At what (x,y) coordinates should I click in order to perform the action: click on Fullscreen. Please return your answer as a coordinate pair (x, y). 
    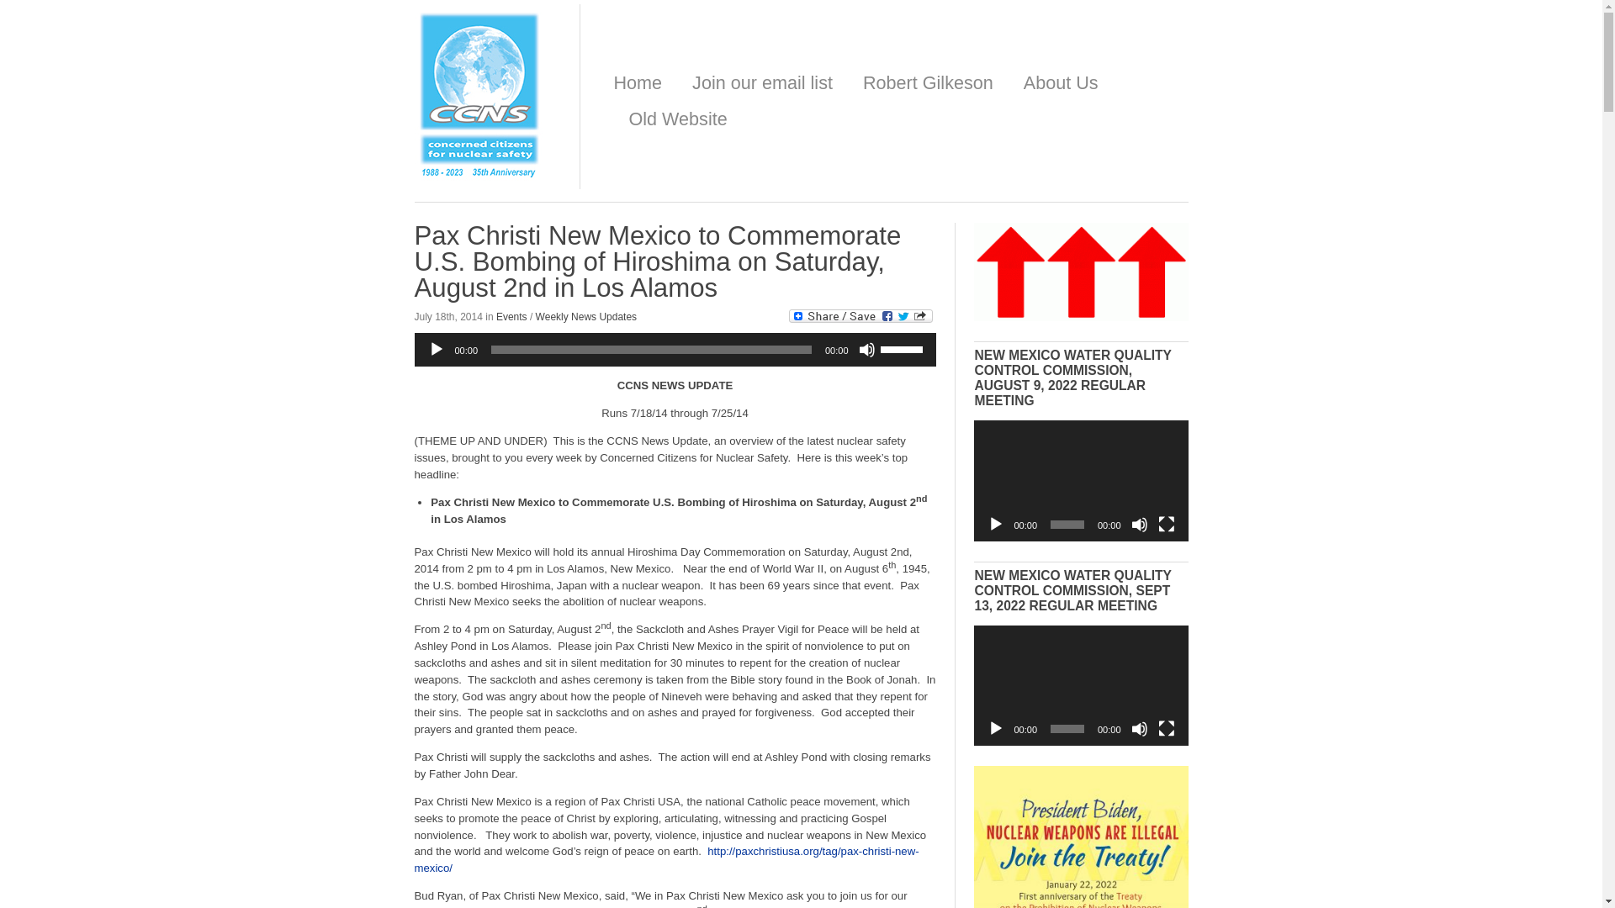
    Looking at the image, I should click on (1166, 728).